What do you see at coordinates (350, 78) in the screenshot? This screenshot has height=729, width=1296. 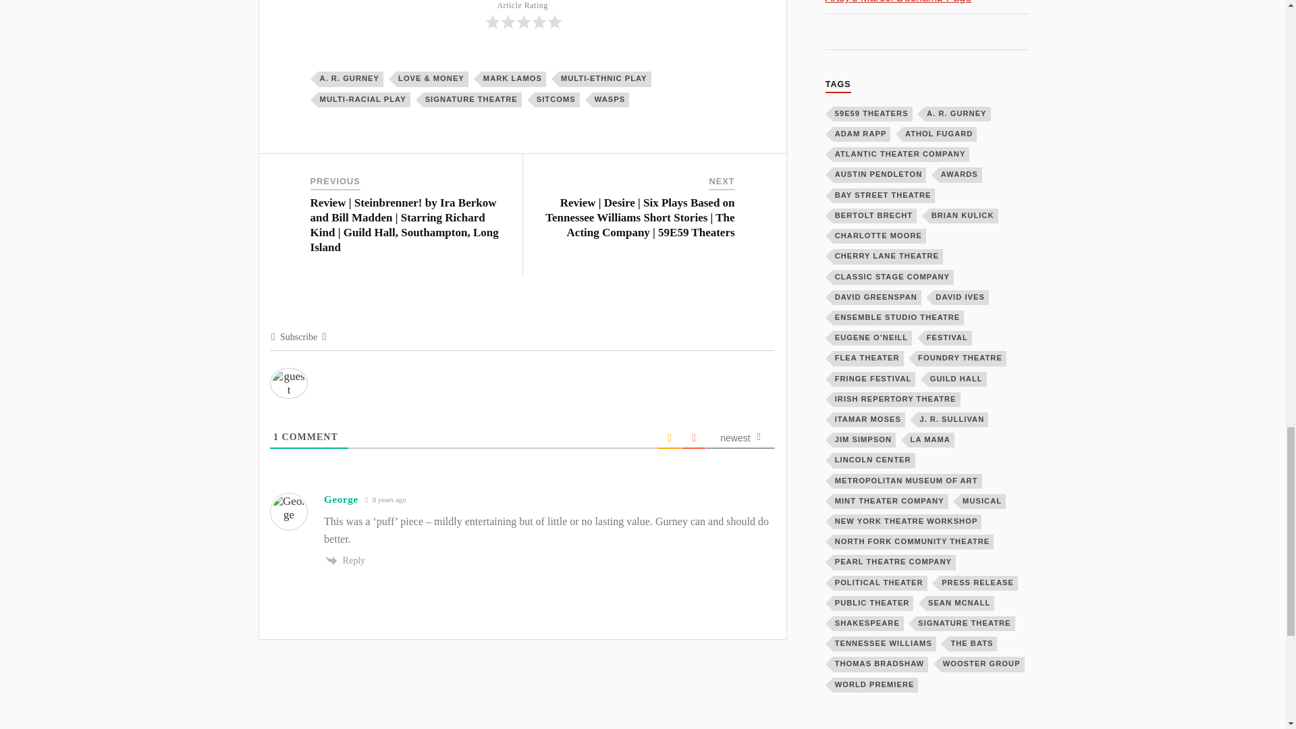 I see `A. R. GURNEY` at bounding box center [350, 78].